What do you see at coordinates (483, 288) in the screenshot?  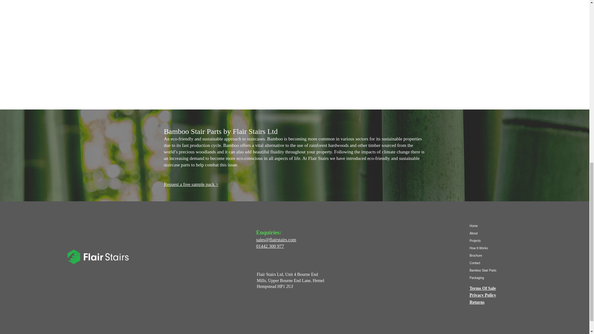 I see `Terms Of Sale` at bounding box center [483, 288].